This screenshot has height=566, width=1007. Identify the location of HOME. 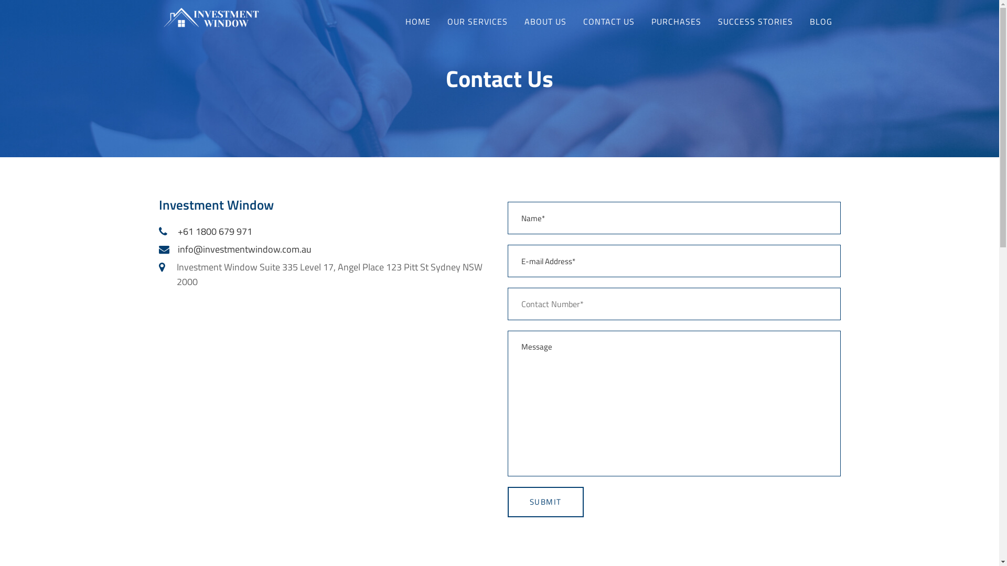
(417, 21).